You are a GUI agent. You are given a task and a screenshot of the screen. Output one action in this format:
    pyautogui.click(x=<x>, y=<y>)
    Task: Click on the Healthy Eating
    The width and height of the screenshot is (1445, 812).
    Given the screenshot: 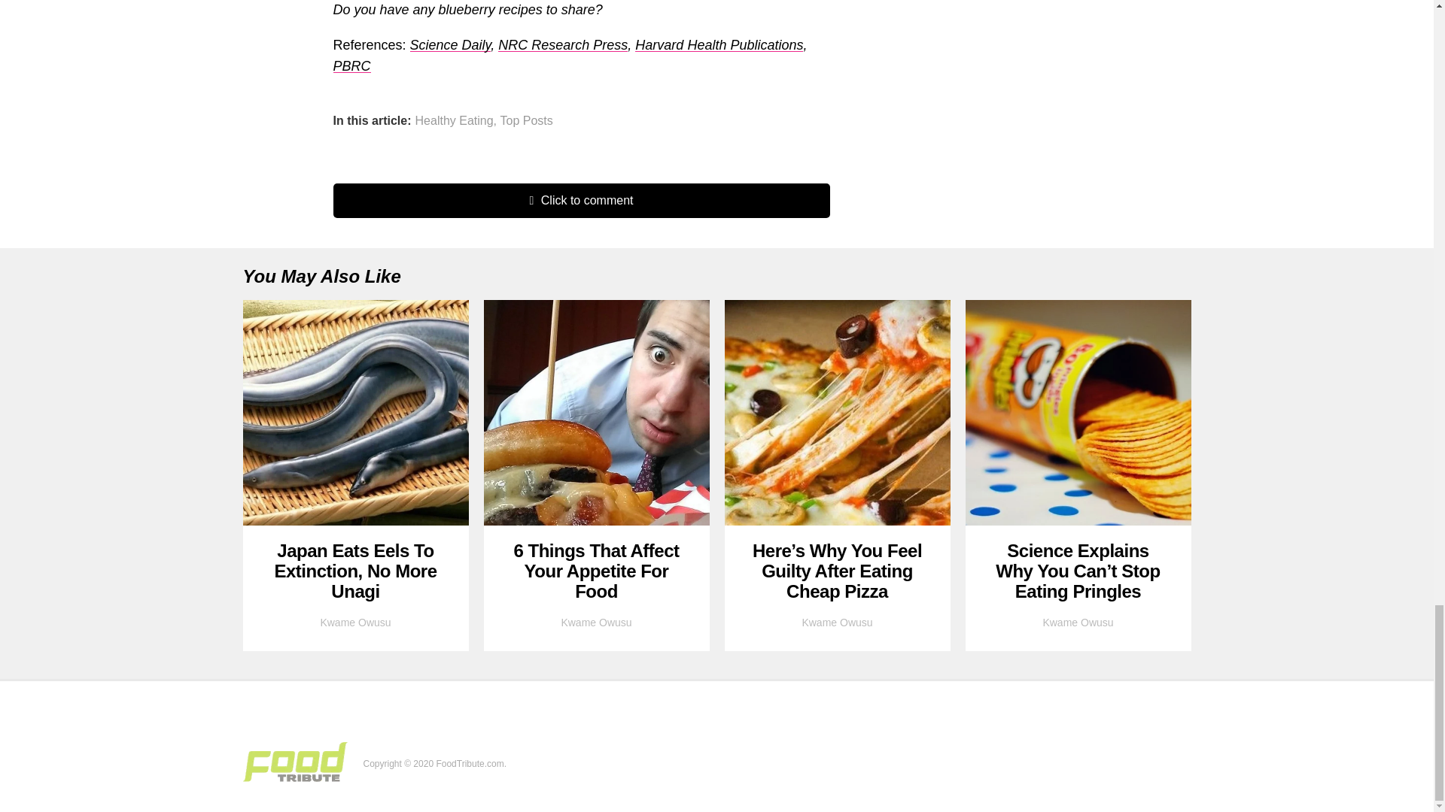 What is the action you would take?
    pyautogui.click(x=455, y=120)
    